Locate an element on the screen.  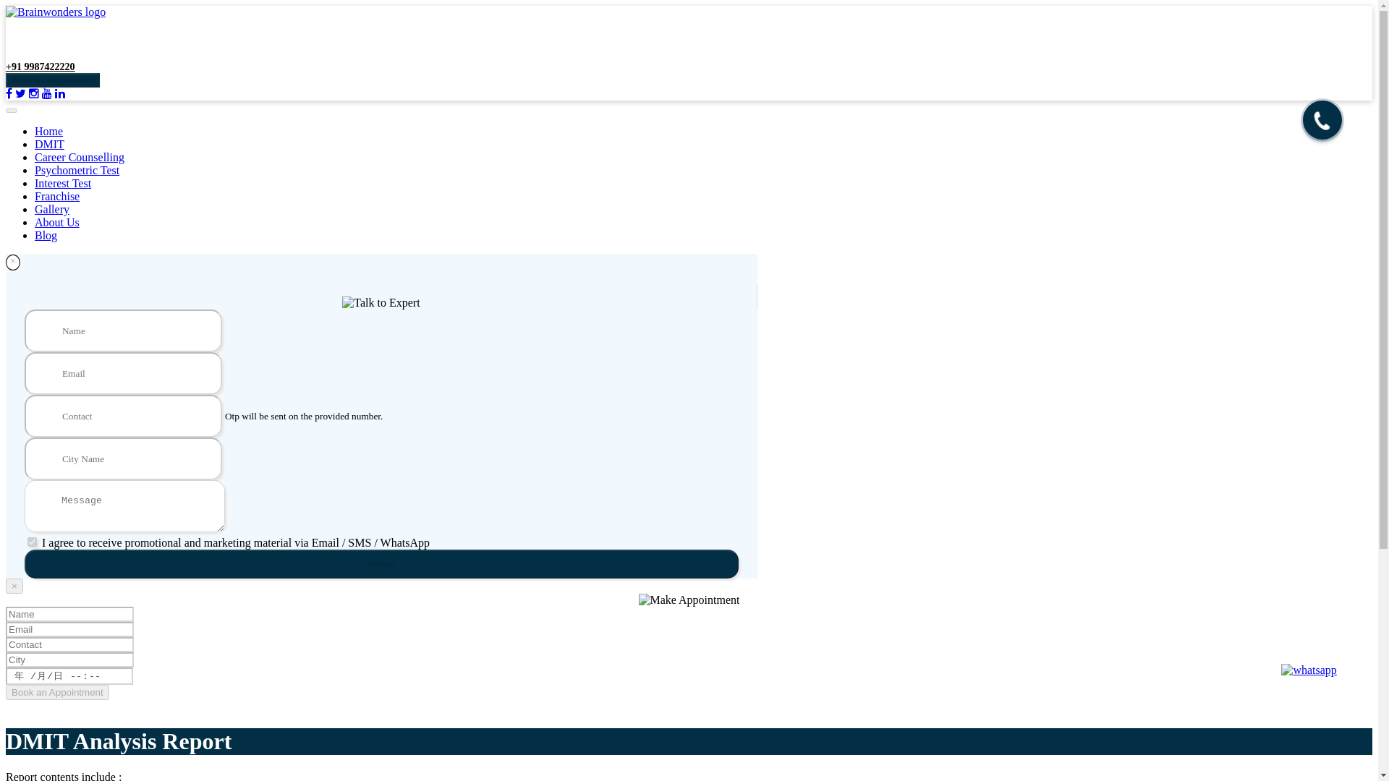
Psychometric Test is located at coordinates (77, 170).